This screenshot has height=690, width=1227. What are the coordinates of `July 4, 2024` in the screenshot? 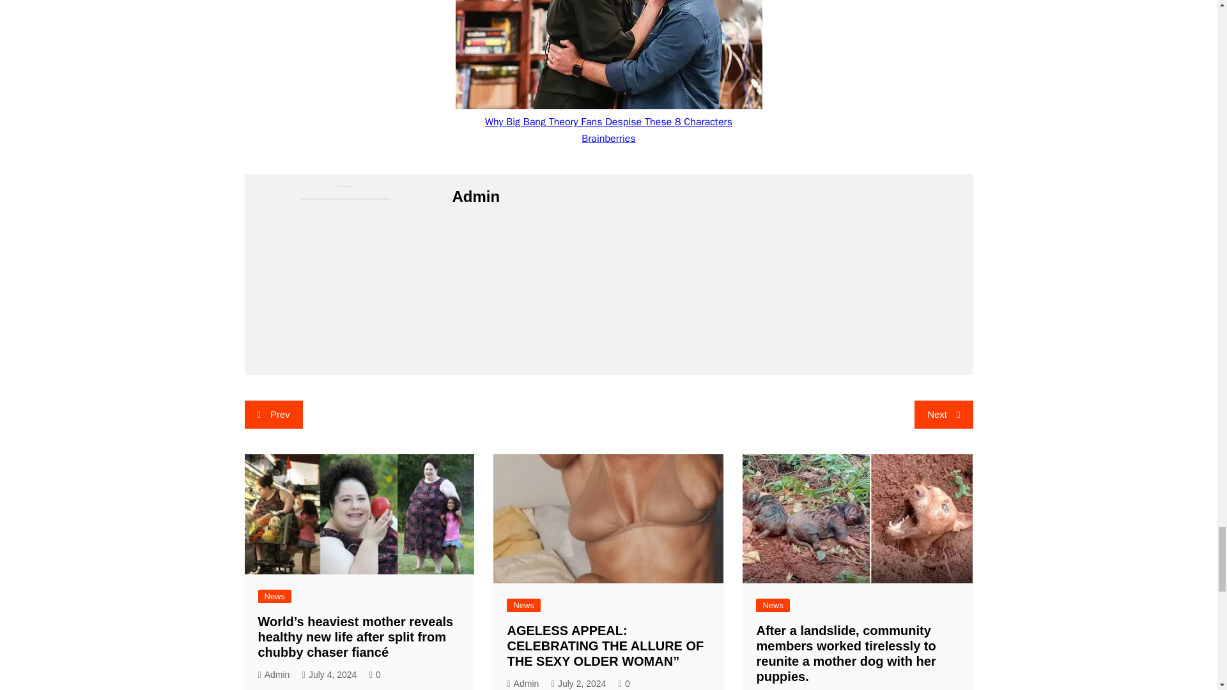 It's located at (329, 675).